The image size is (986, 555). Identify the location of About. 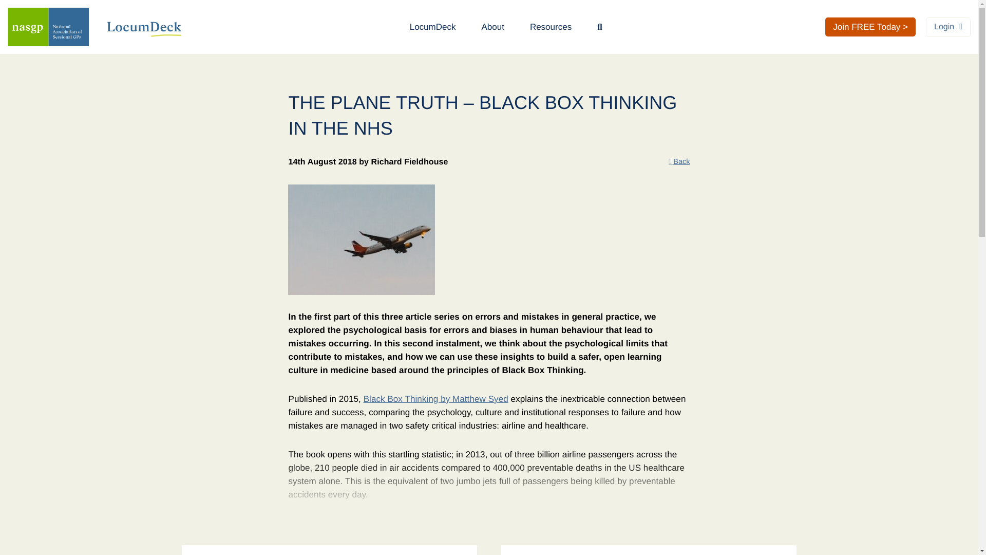
(492, 27).